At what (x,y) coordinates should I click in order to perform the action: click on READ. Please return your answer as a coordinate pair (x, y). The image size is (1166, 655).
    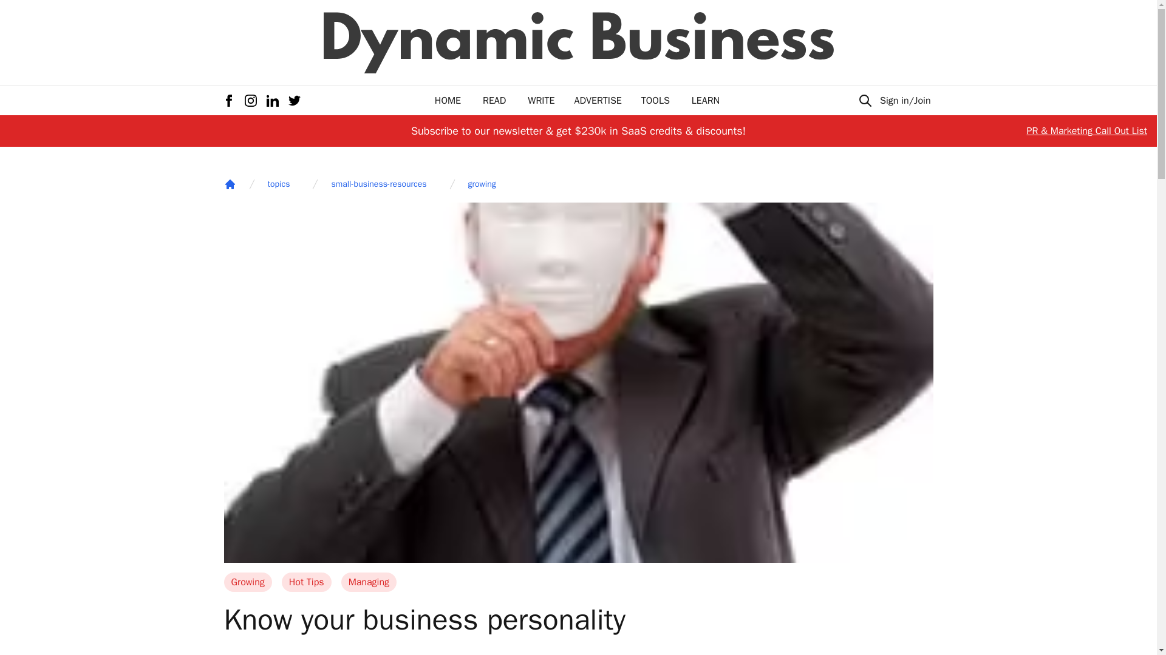
    Looking at the image, I should click on (494, 101).